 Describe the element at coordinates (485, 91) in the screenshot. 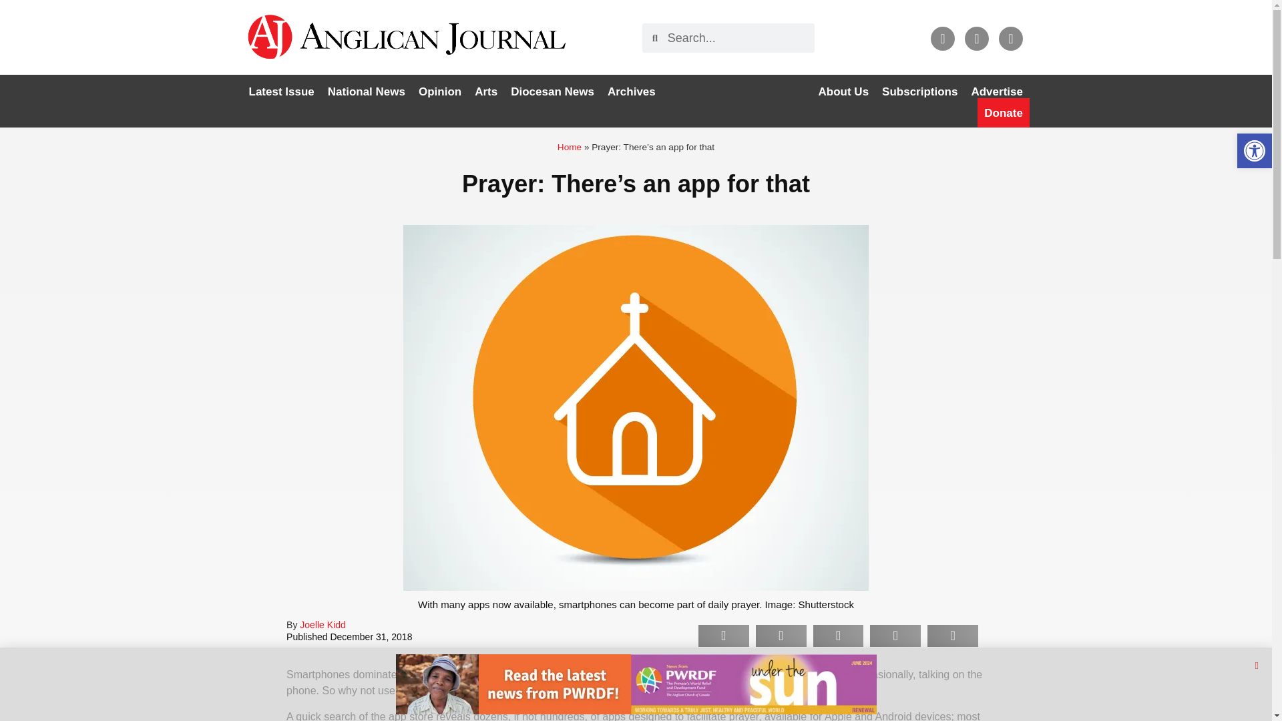

I see `Arts` at that location.